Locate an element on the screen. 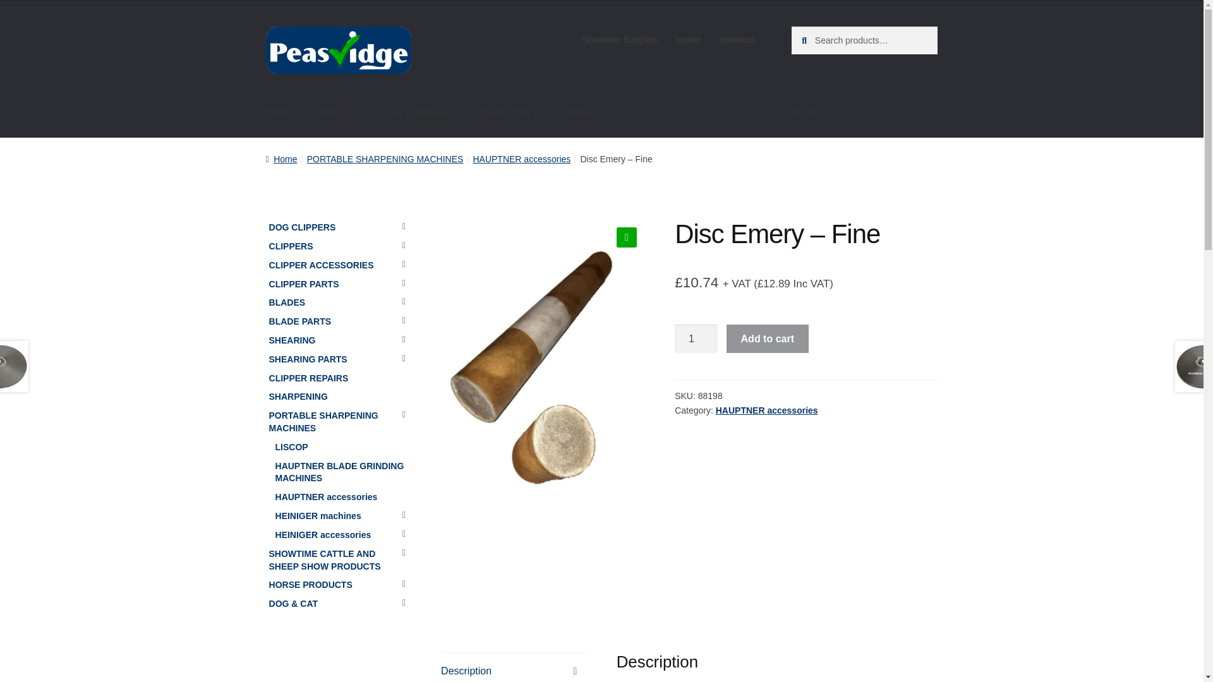 Image resolution: width=1213 pixels, height=682 pixels. 88198t1 is located at coordinates (543, 403).